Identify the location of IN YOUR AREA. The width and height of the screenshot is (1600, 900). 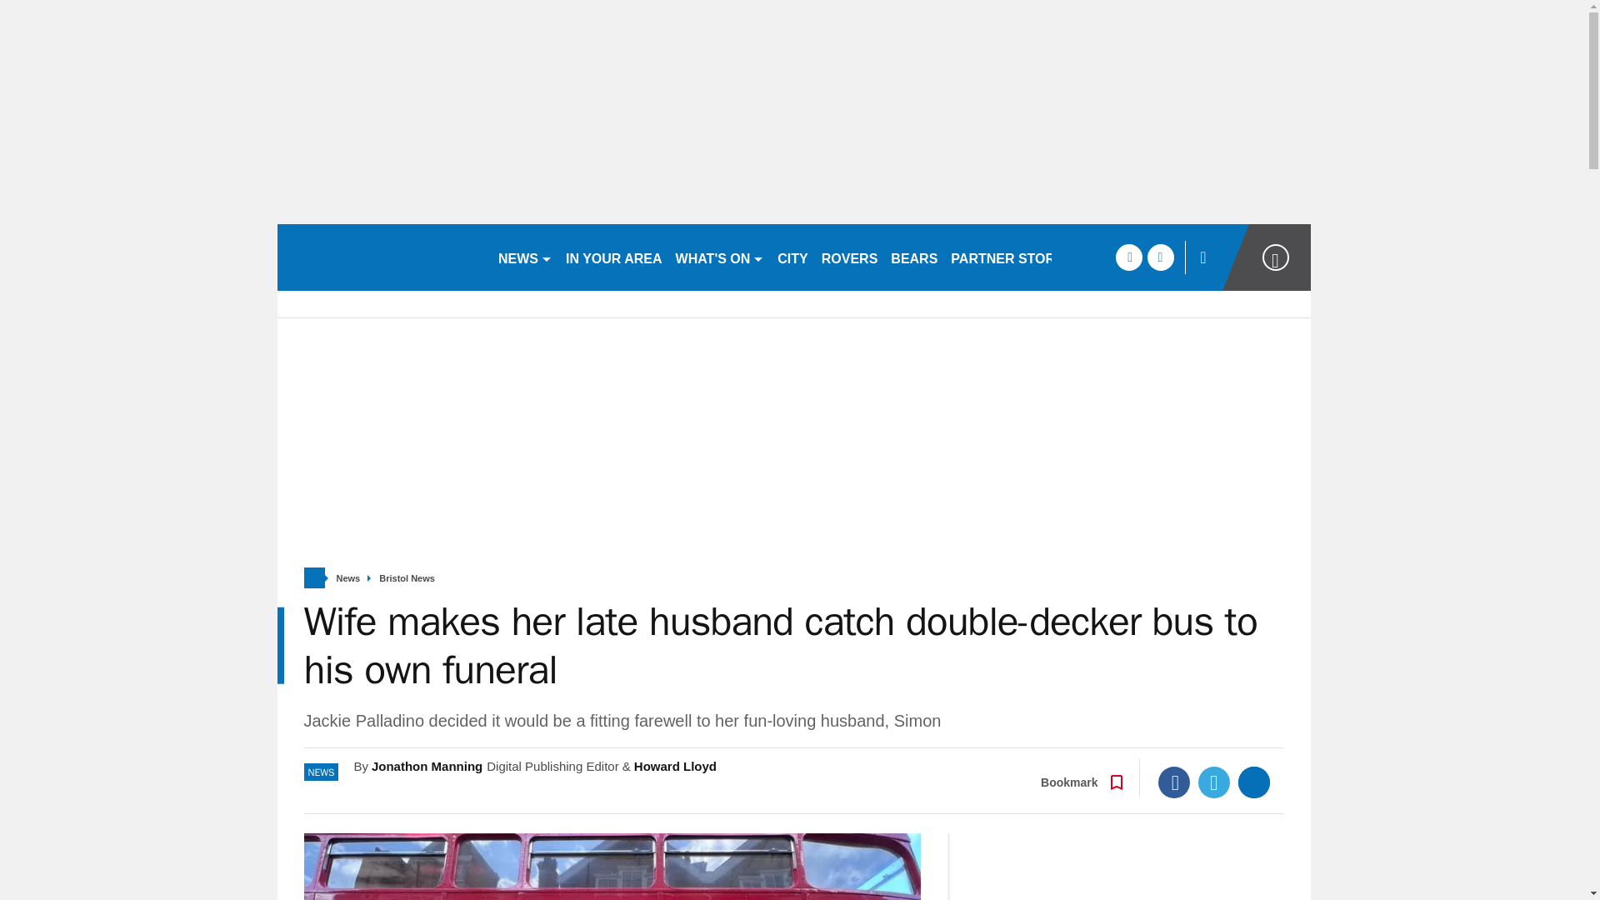
(613, 257).